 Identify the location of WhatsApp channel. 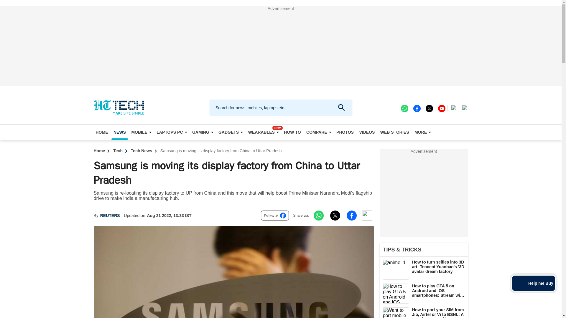
(404, 108).